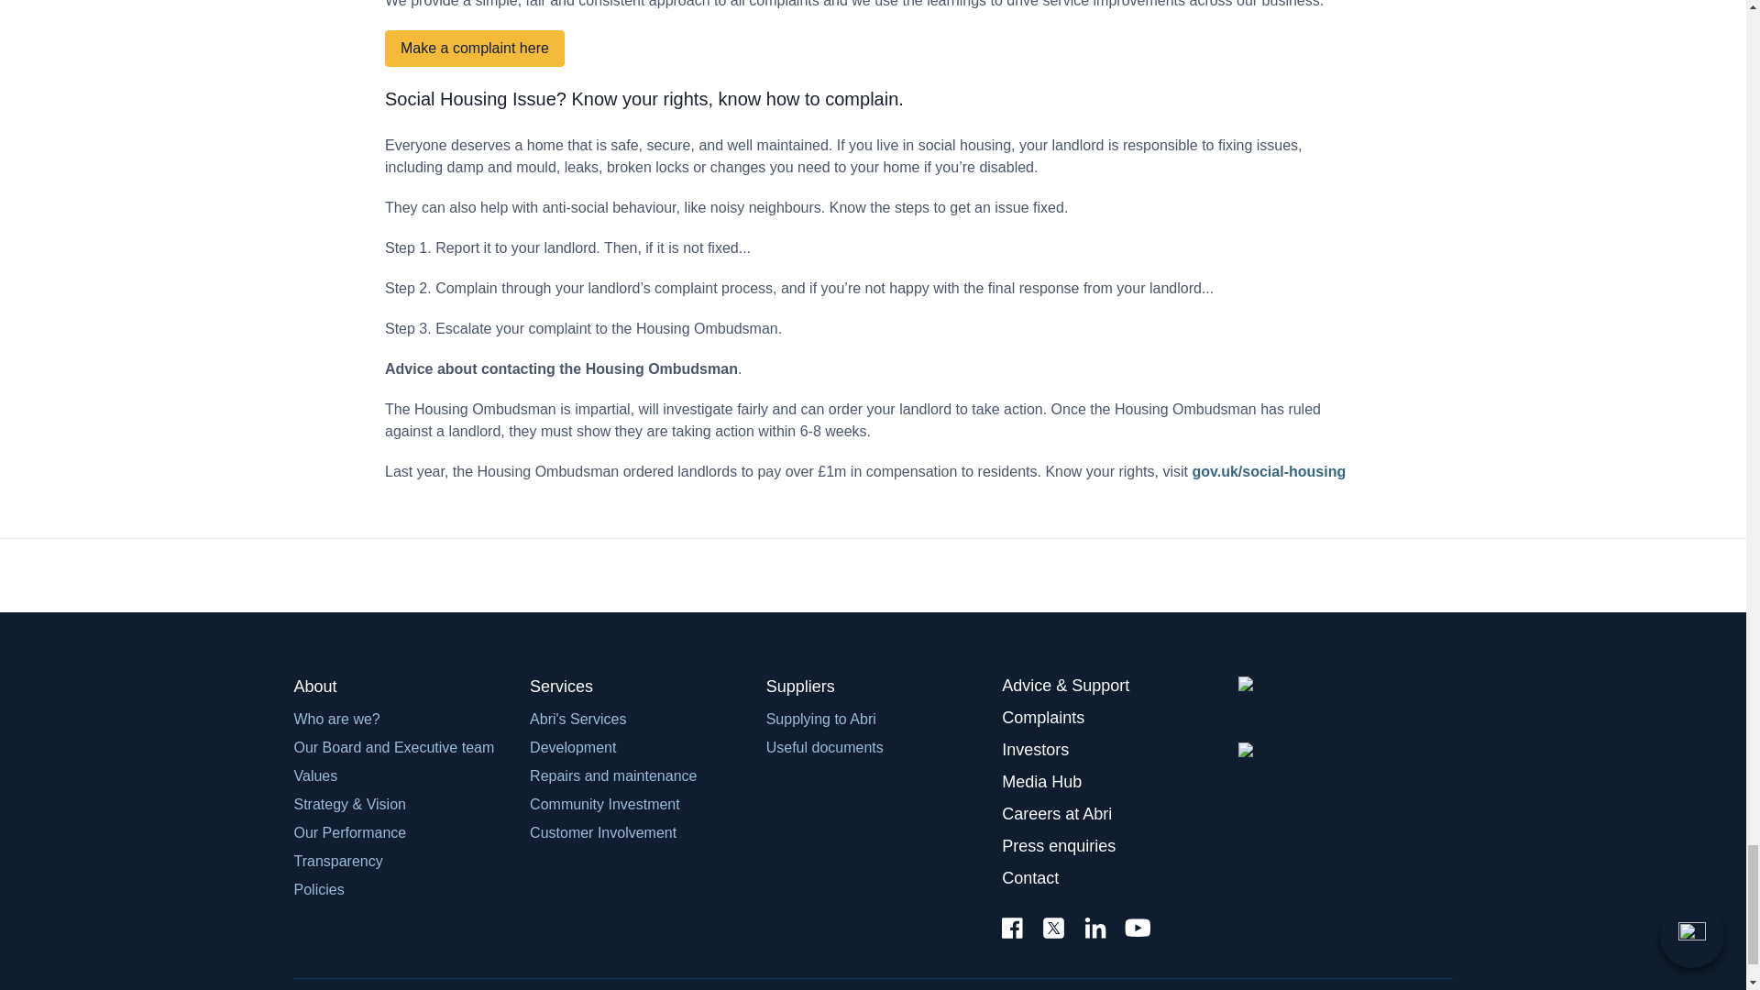 The width and height of the screenshot is (1760, 990). Describe the element at coordinates (1137, 929) in the screenshot. I see `Youtube` at that location.